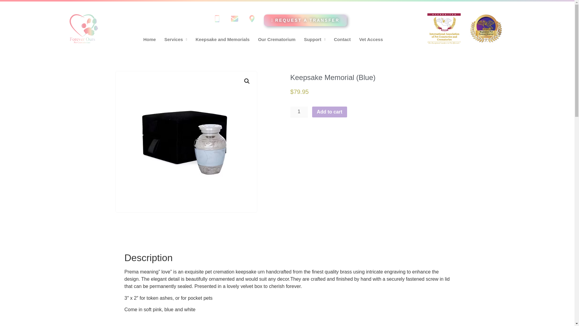 This screenshot has width=579, height=326. Describe the element at coordinates (299, 112) in the screenshot. I see `1` at that location.